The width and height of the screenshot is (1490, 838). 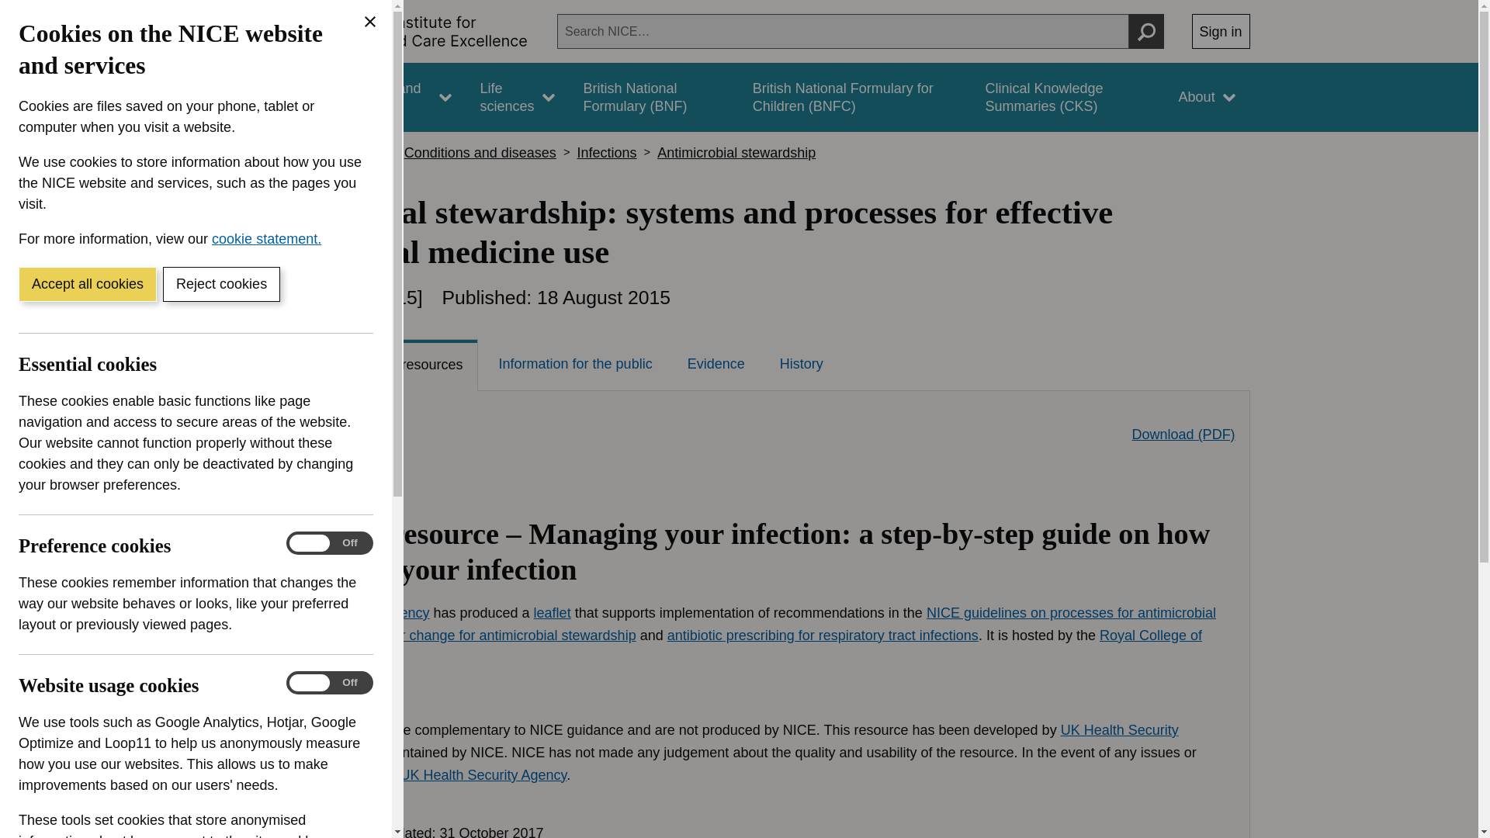 What do you see at coordinates (272, 97) in the screenshot?
I see `Guidance` at bounding box center [272, 97].